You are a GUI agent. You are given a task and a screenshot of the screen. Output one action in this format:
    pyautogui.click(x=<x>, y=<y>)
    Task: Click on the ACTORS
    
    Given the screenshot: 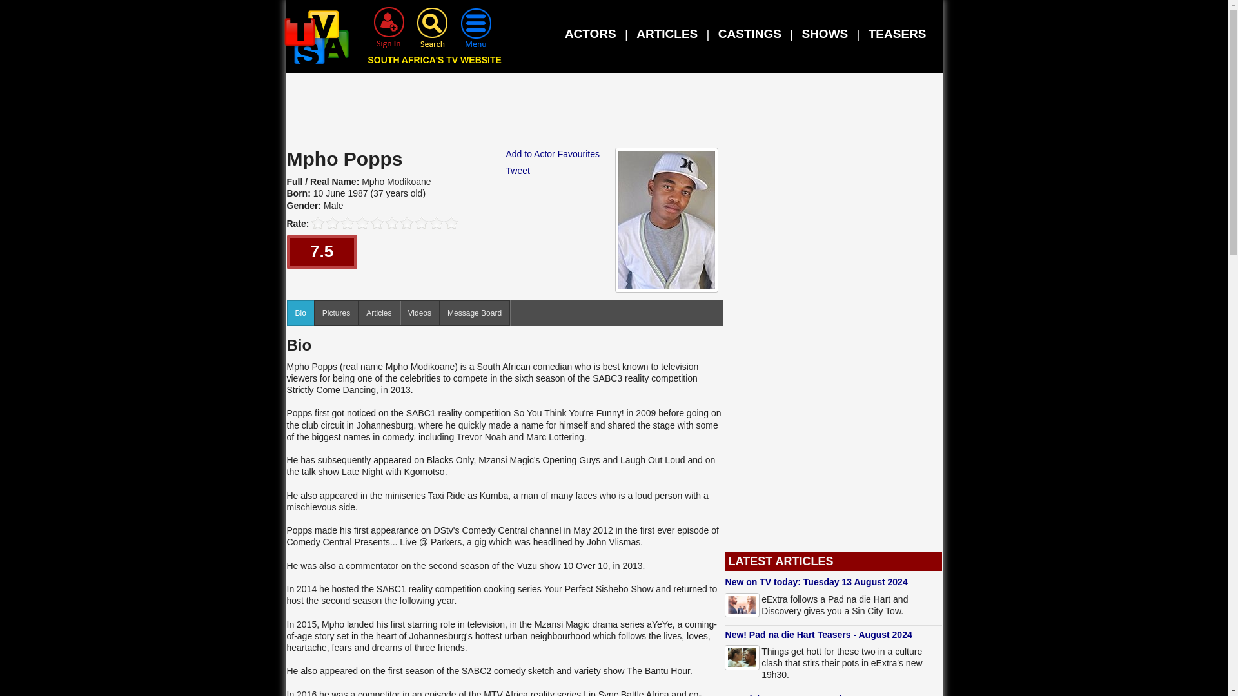 What is the action you would take?
    pyautogui.click(x=591, y=34)
    